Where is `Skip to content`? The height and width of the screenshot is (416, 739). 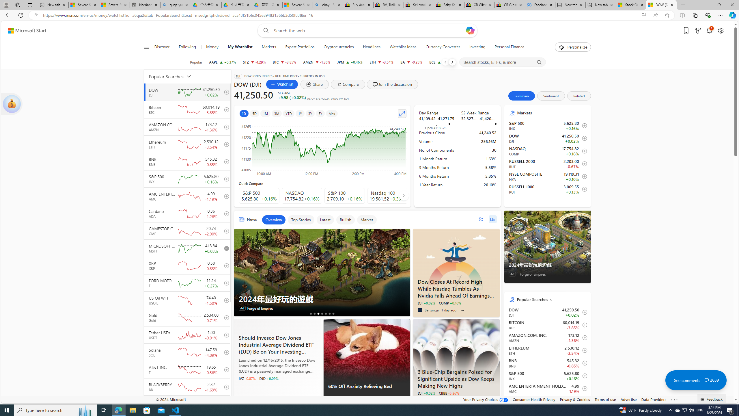 Skip to content is located at coordinates (25, 31).